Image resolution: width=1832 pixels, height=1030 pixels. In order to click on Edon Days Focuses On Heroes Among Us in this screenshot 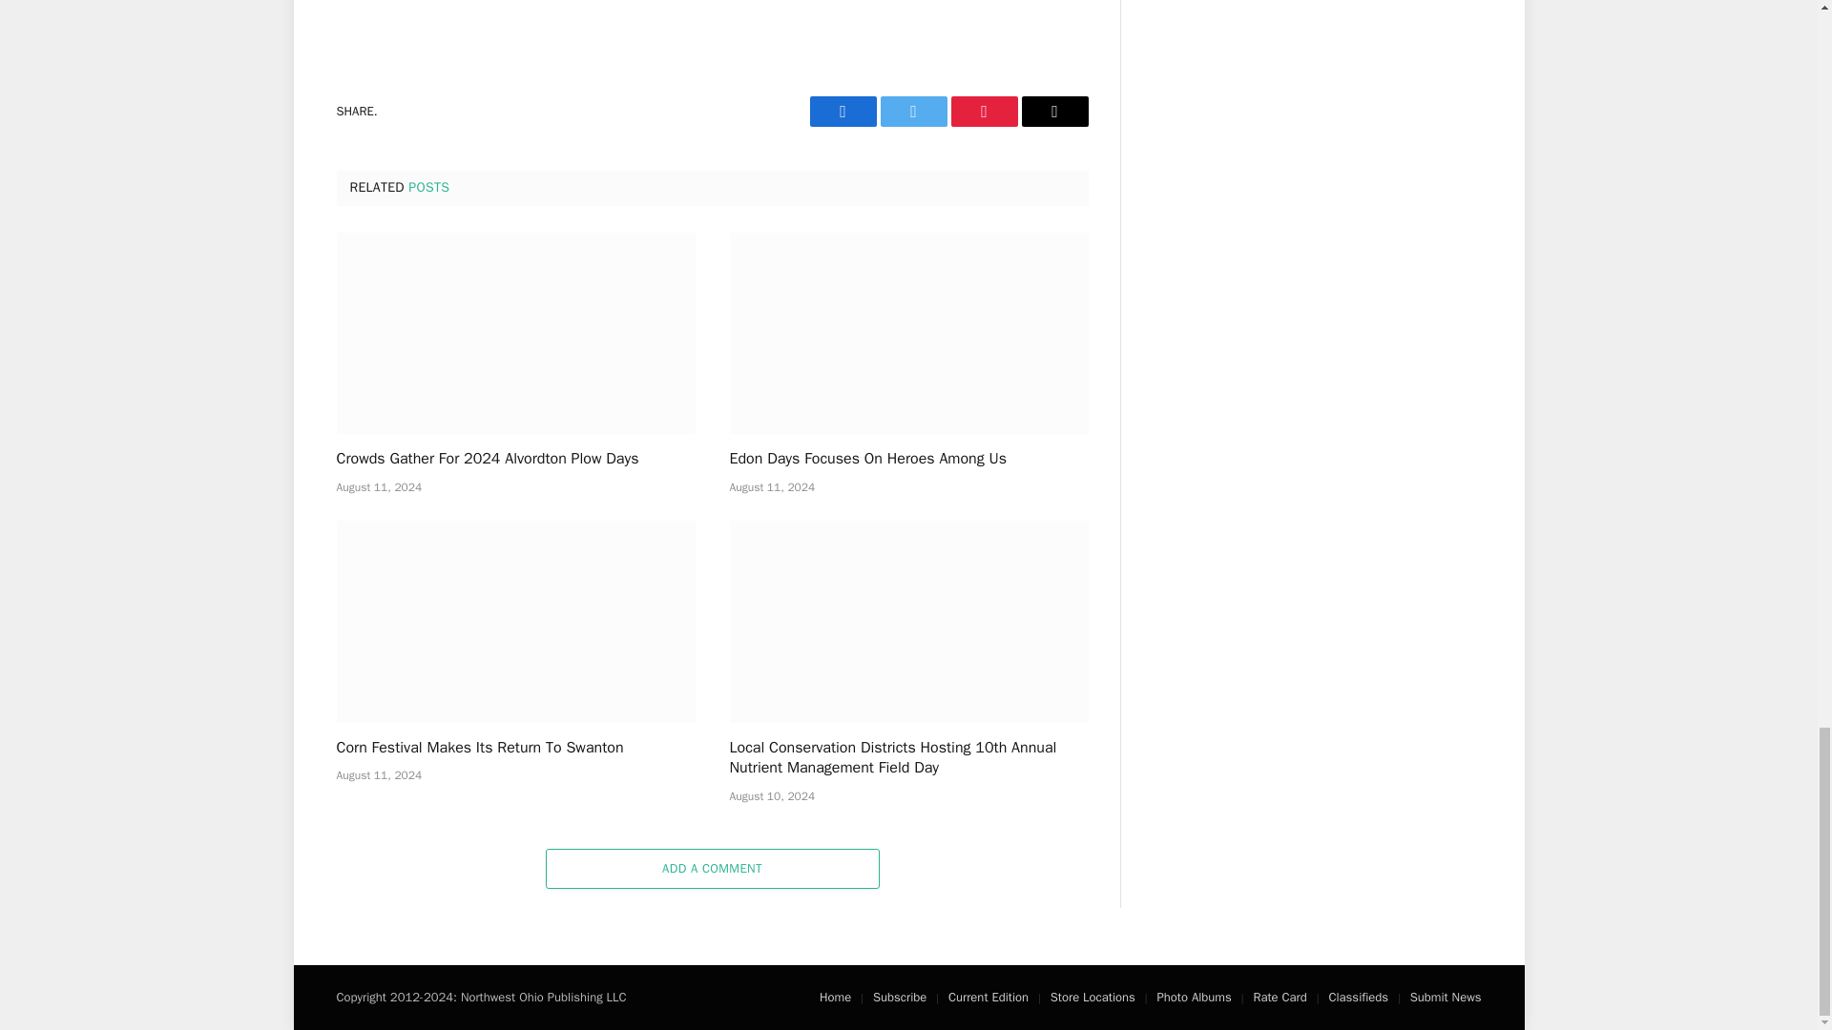, I will do `click(908, 334)`.